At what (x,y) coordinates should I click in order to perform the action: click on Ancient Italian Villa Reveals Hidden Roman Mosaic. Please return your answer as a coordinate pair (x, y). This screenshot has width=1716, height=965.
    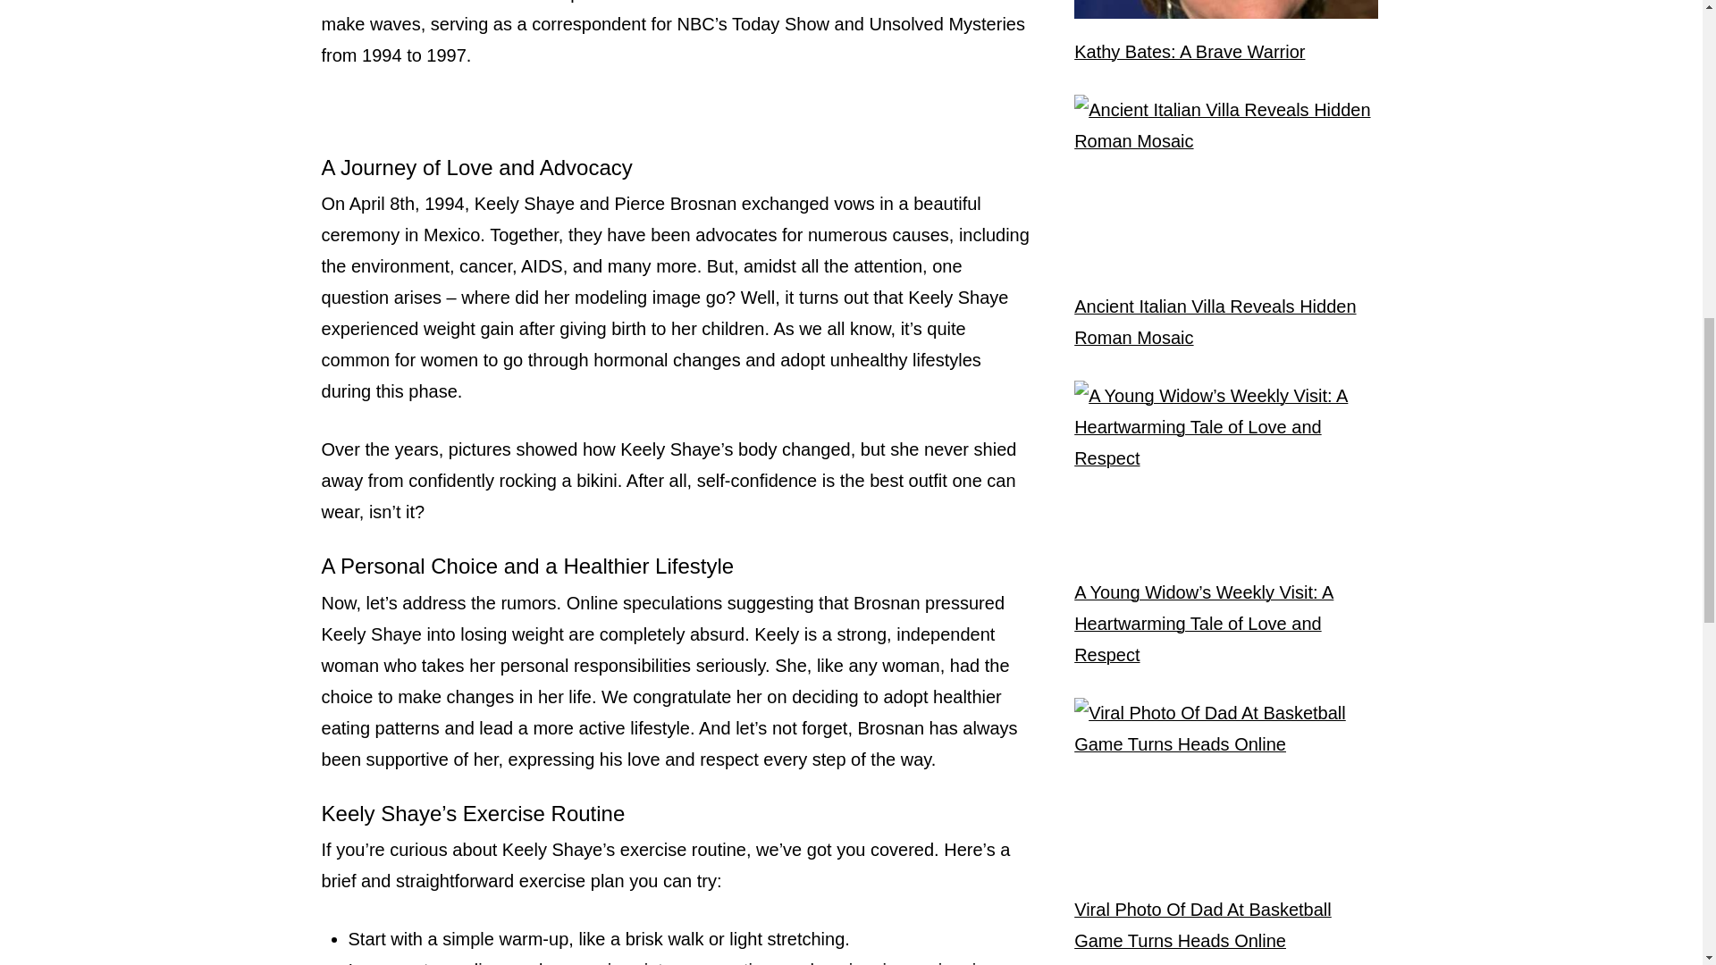
    Looking at the image, I should click on (1225, 323).